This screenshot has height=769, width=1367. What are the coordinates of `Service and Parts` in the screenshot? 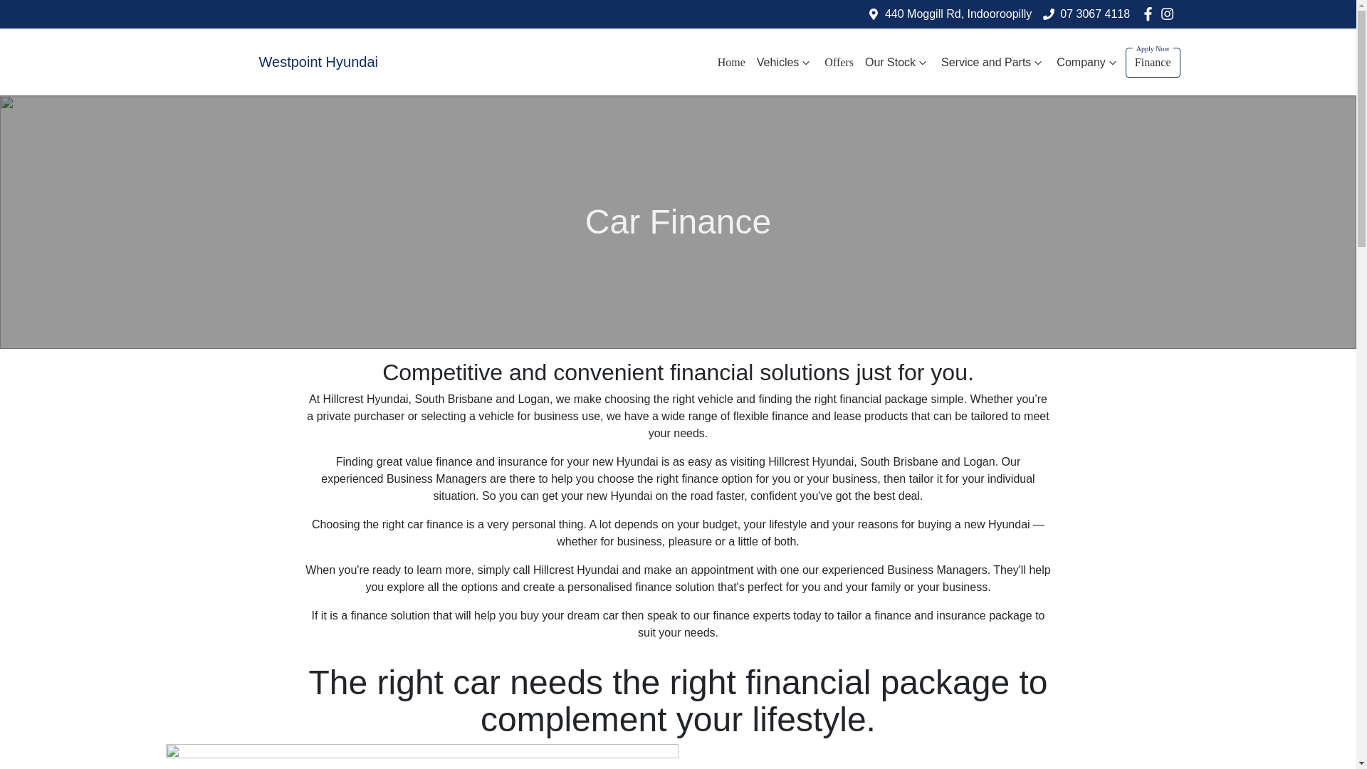 It's located at (992, 63).